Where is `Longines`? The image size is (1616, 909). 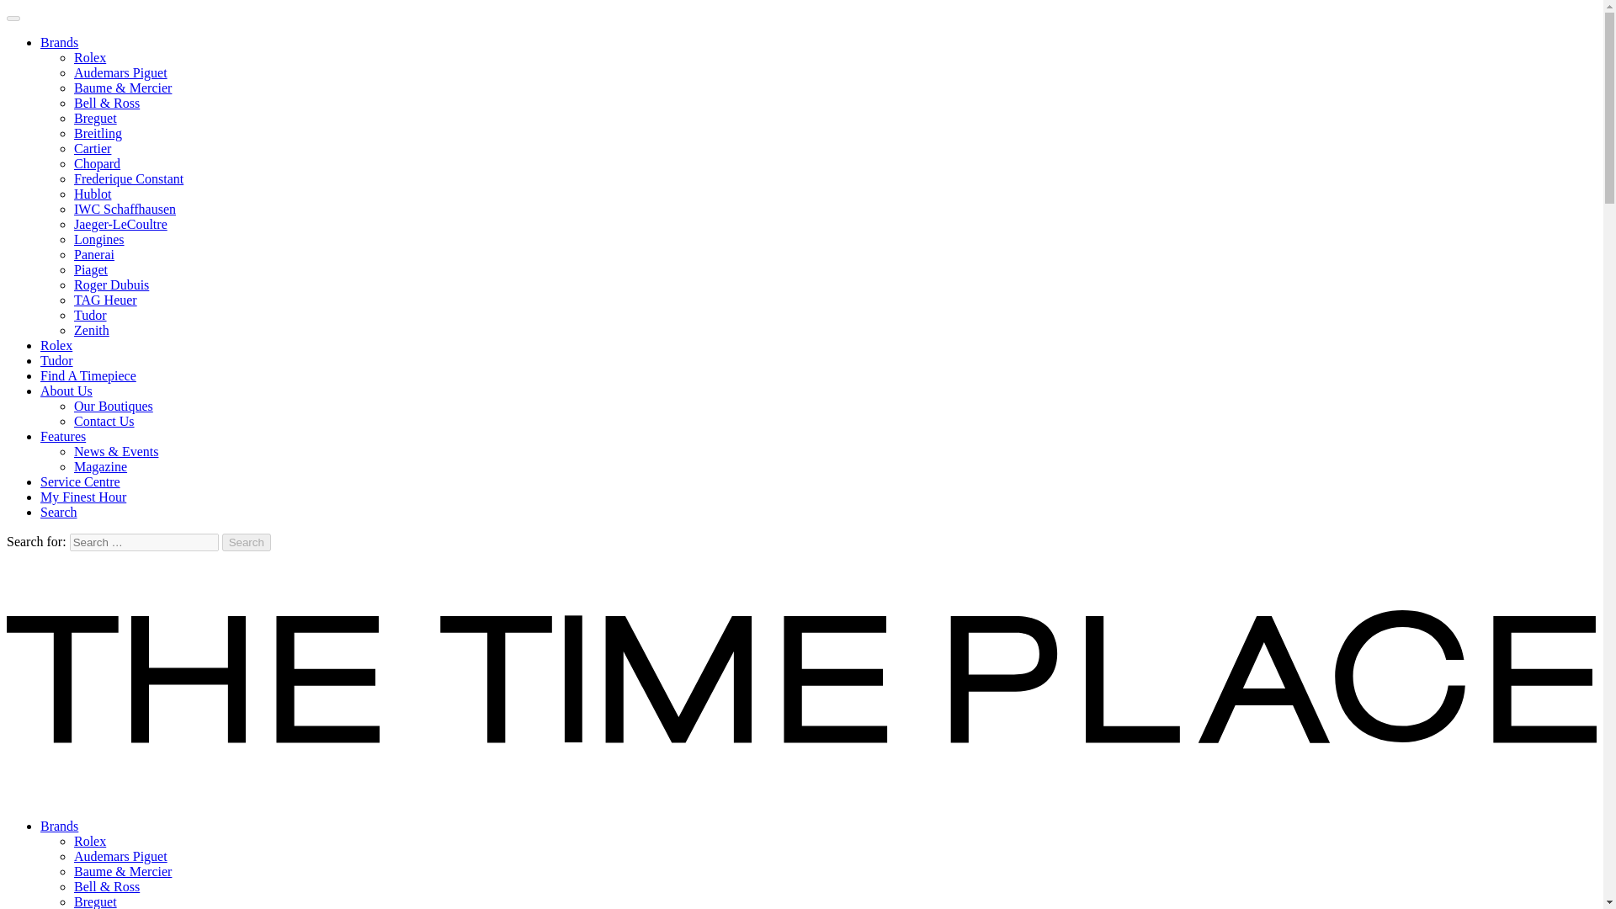
Longines is located at coordinates (99, 239).